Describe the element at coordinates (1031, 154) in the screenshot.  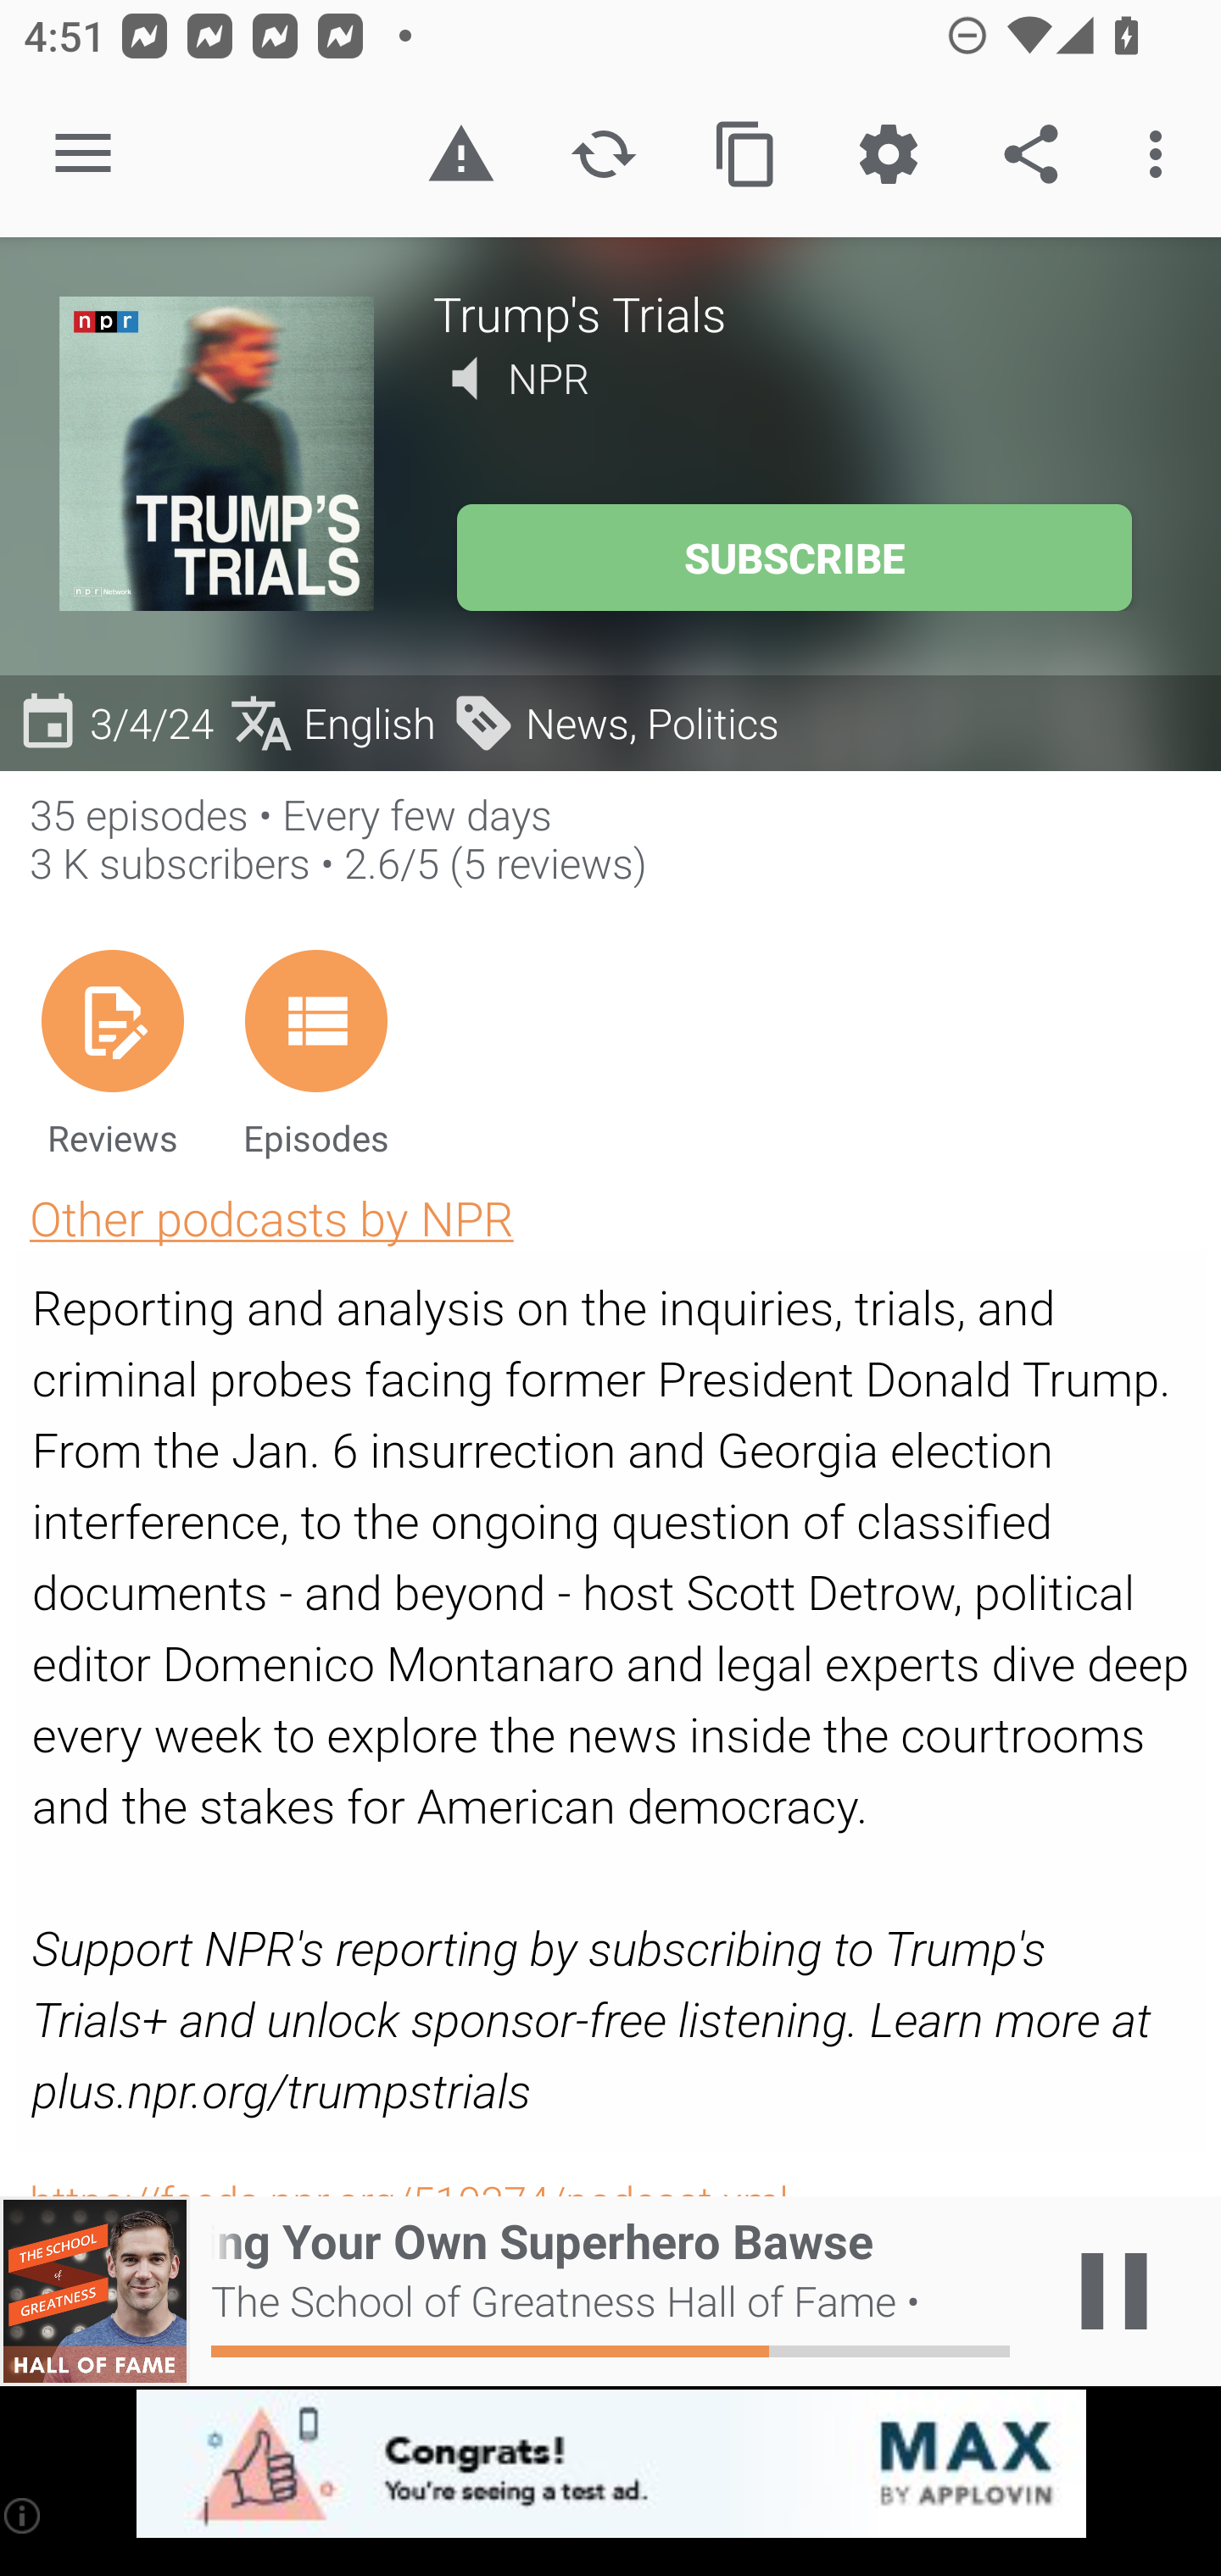
I see `Share the podcast` at that location.